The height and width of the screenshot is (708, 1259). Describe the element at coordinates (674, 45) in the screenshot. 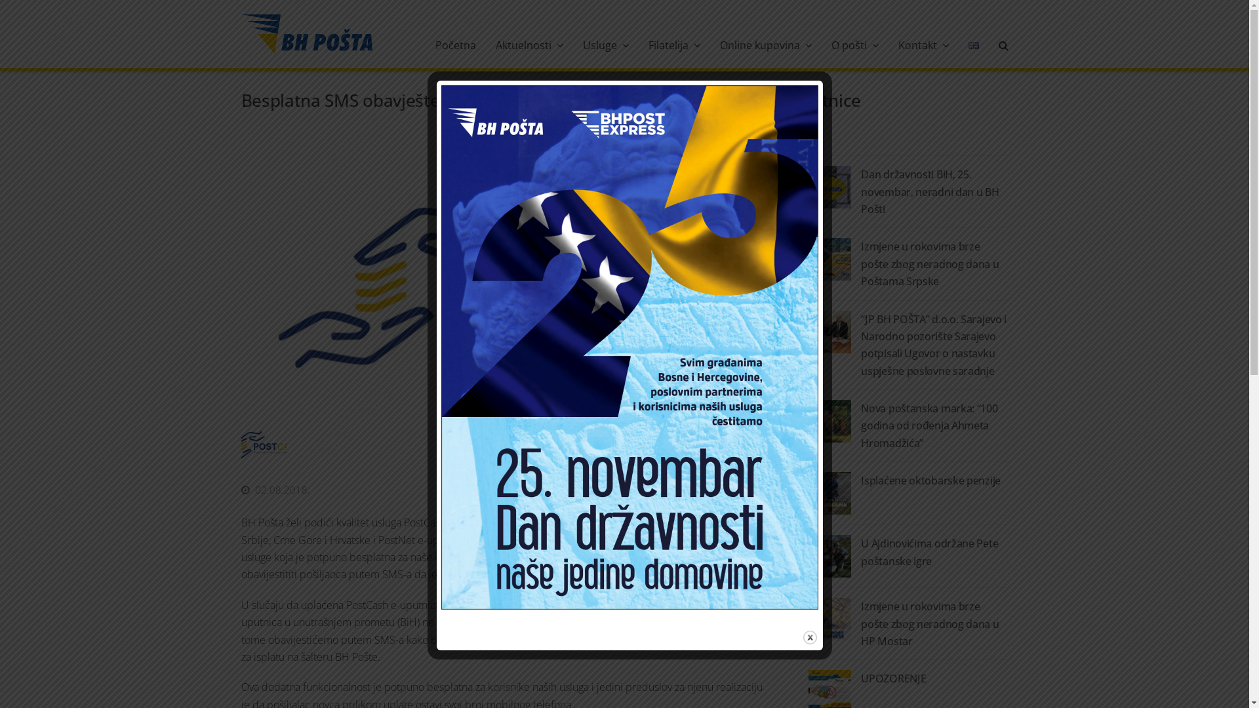

I see `Filatelija` at that location.